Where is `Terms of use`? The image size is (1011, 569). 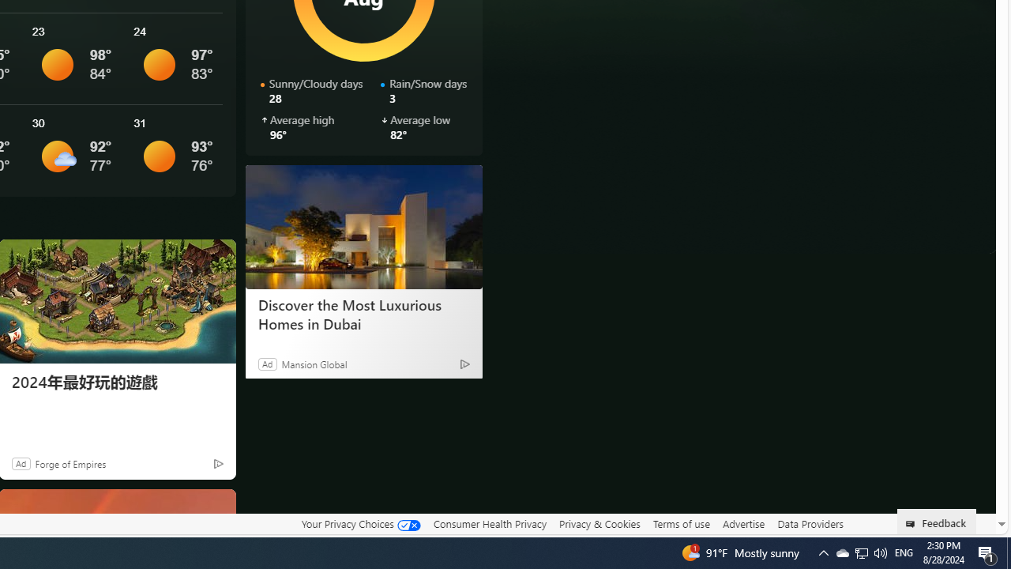 Terms of use is located at coordinates (681, 524).